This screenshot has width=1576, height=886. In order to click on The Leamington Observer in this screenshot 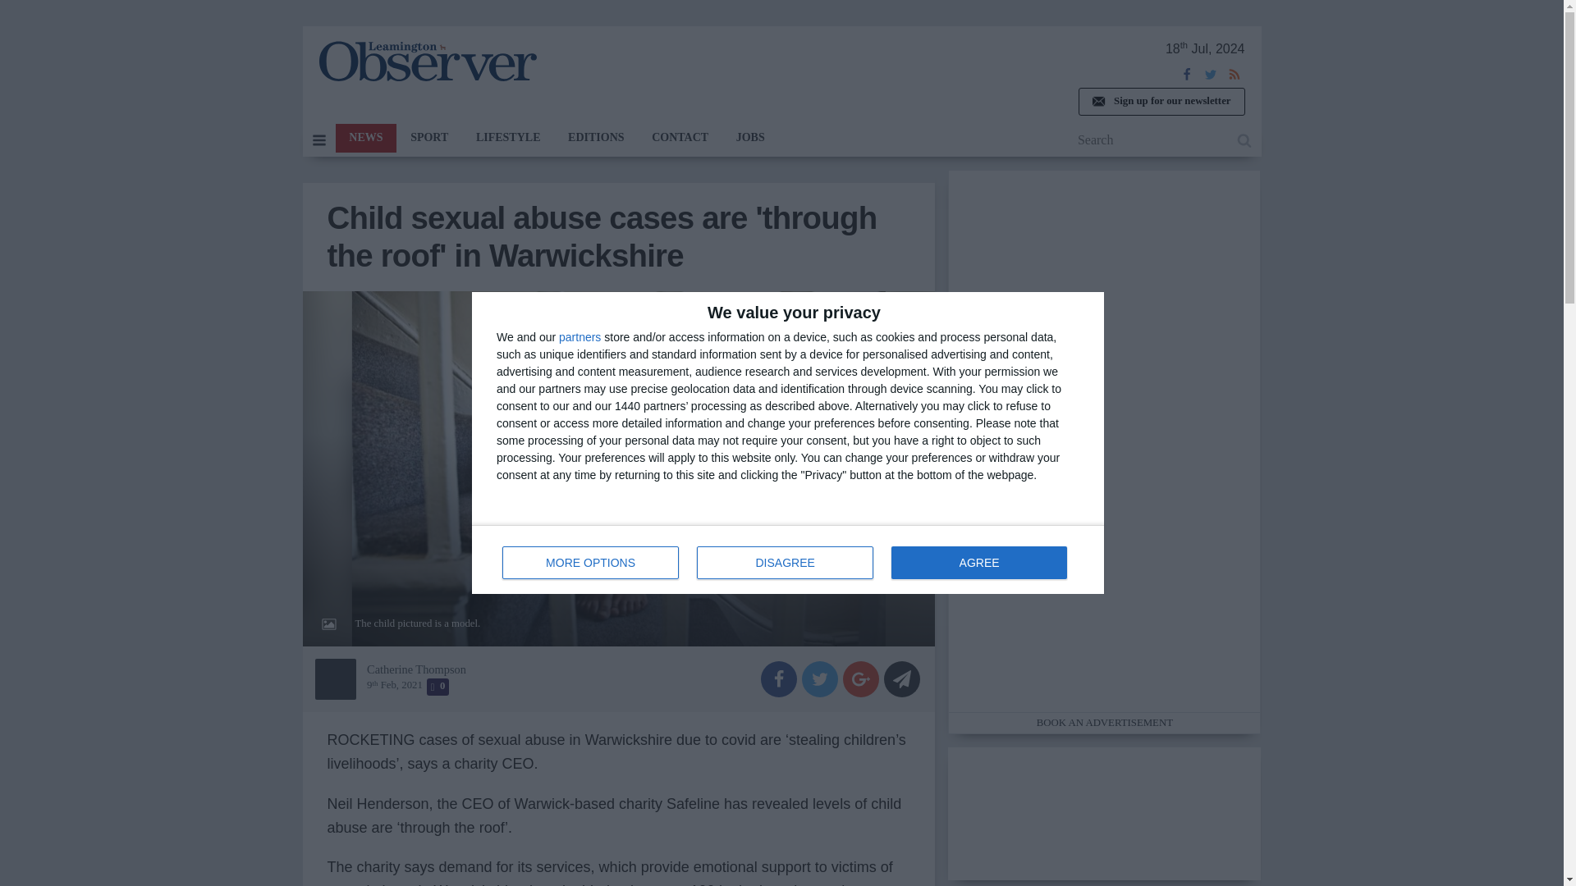, I will do `click(427, 61)`.